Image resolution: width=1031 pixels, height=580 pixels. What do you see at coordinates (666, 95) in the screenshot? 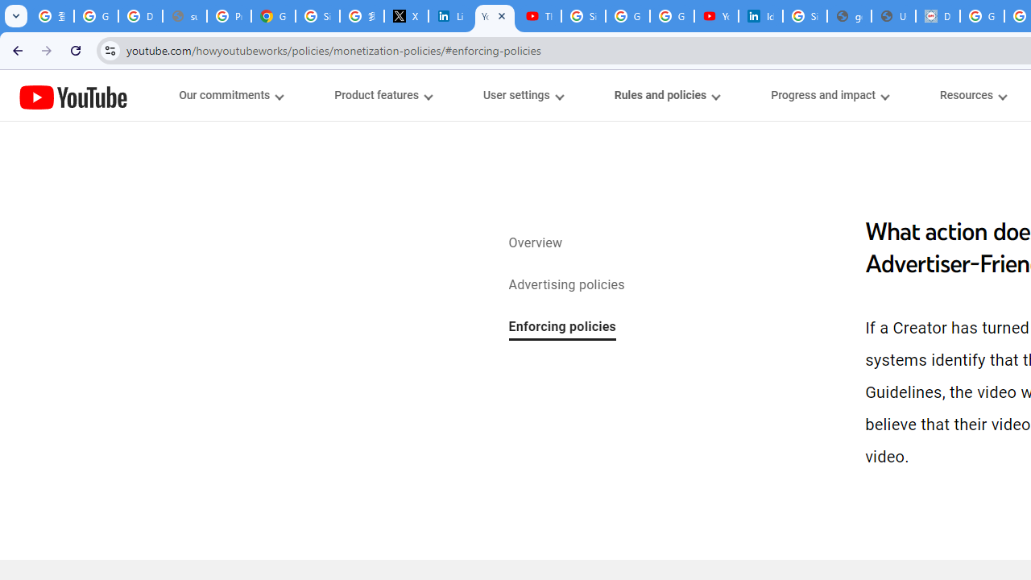
I see `Rules and policies menupopup` at bounding box center [666, 95].